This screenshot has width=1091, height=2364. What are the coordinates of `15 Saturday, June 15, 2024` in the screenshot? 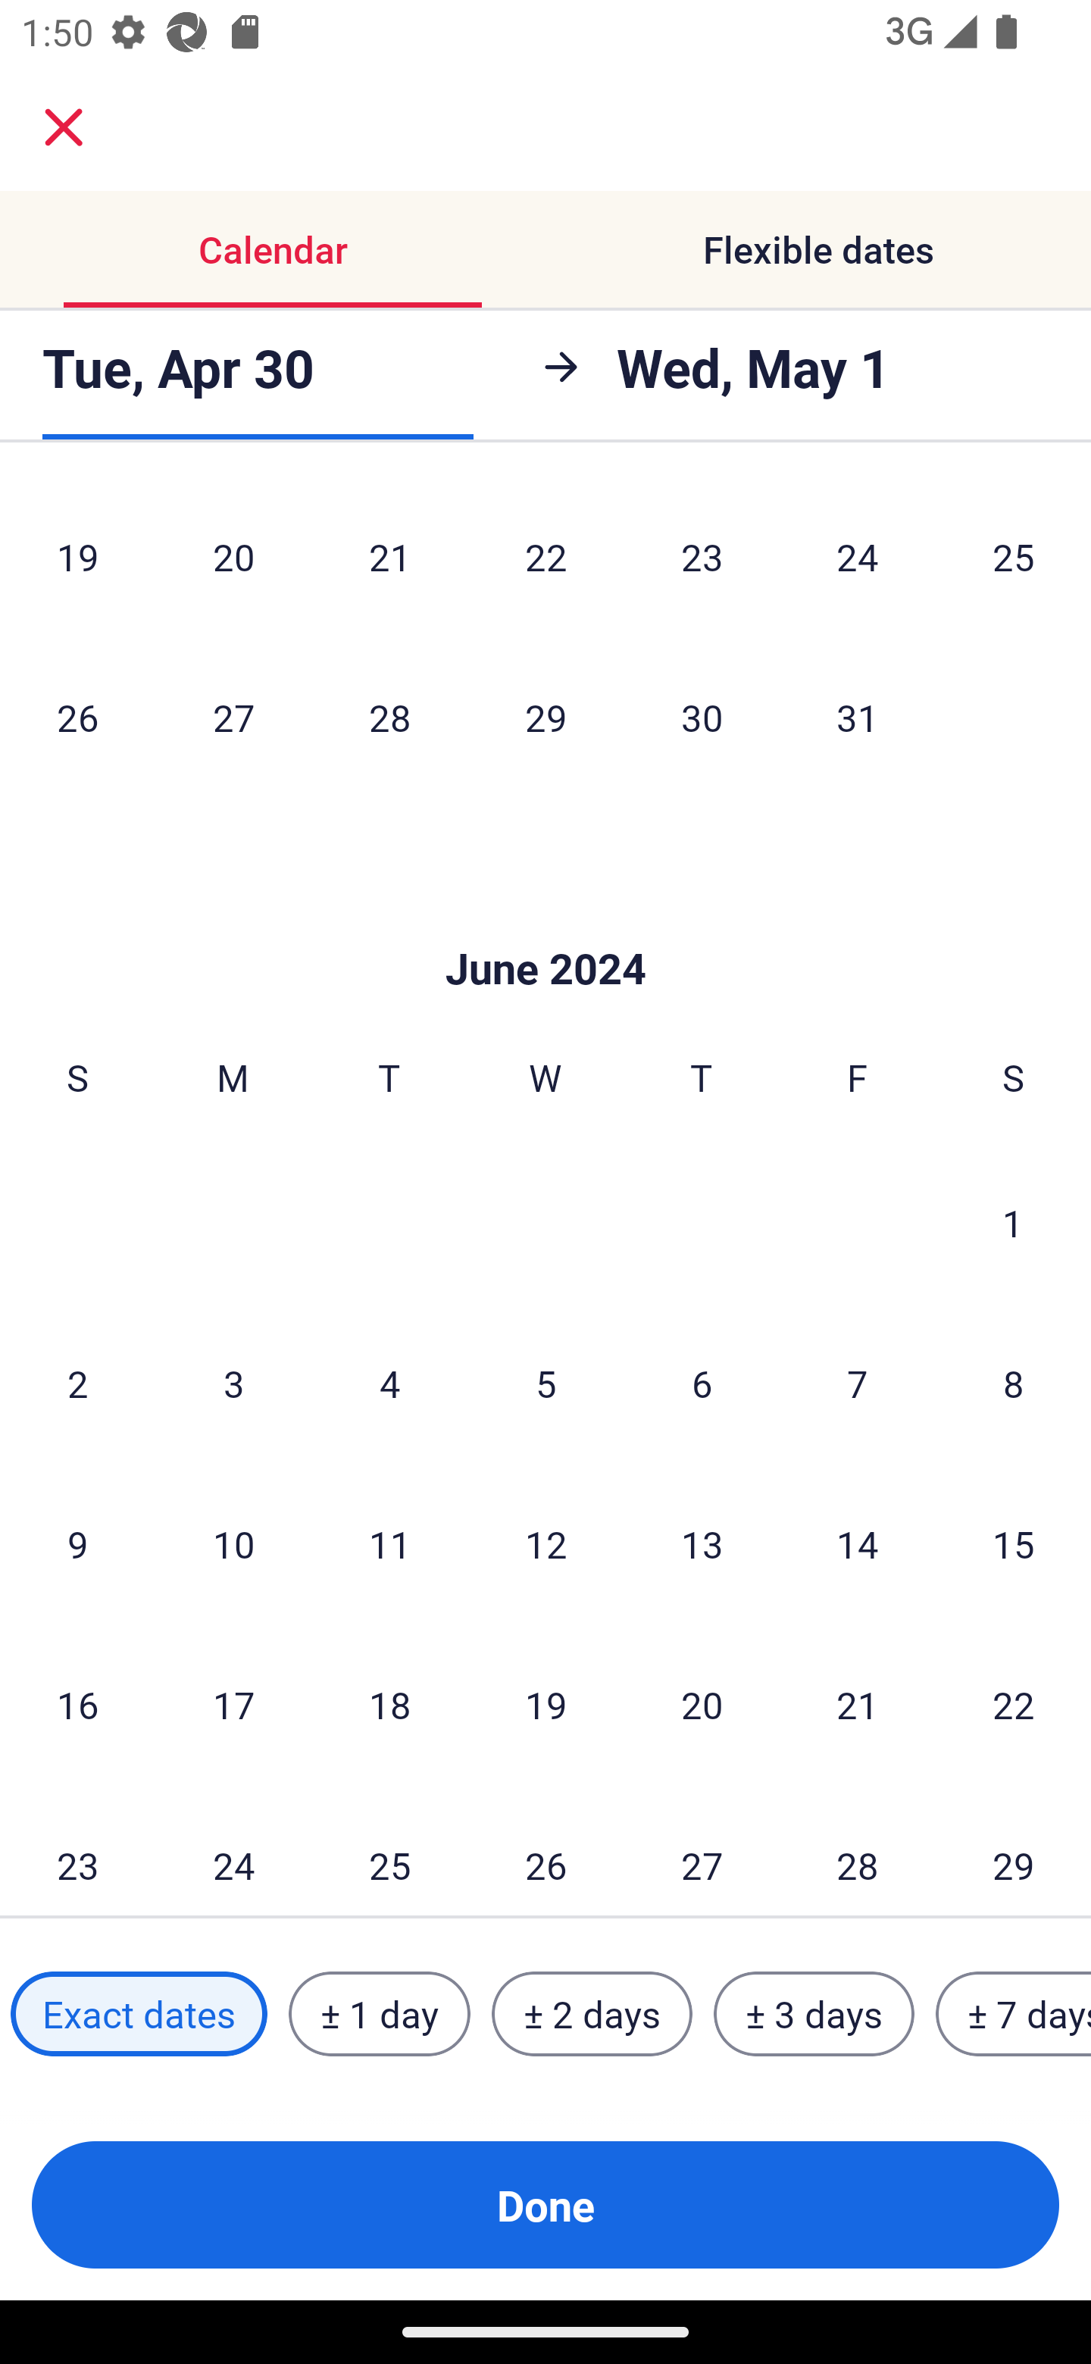 It's located at (1014, 1543).